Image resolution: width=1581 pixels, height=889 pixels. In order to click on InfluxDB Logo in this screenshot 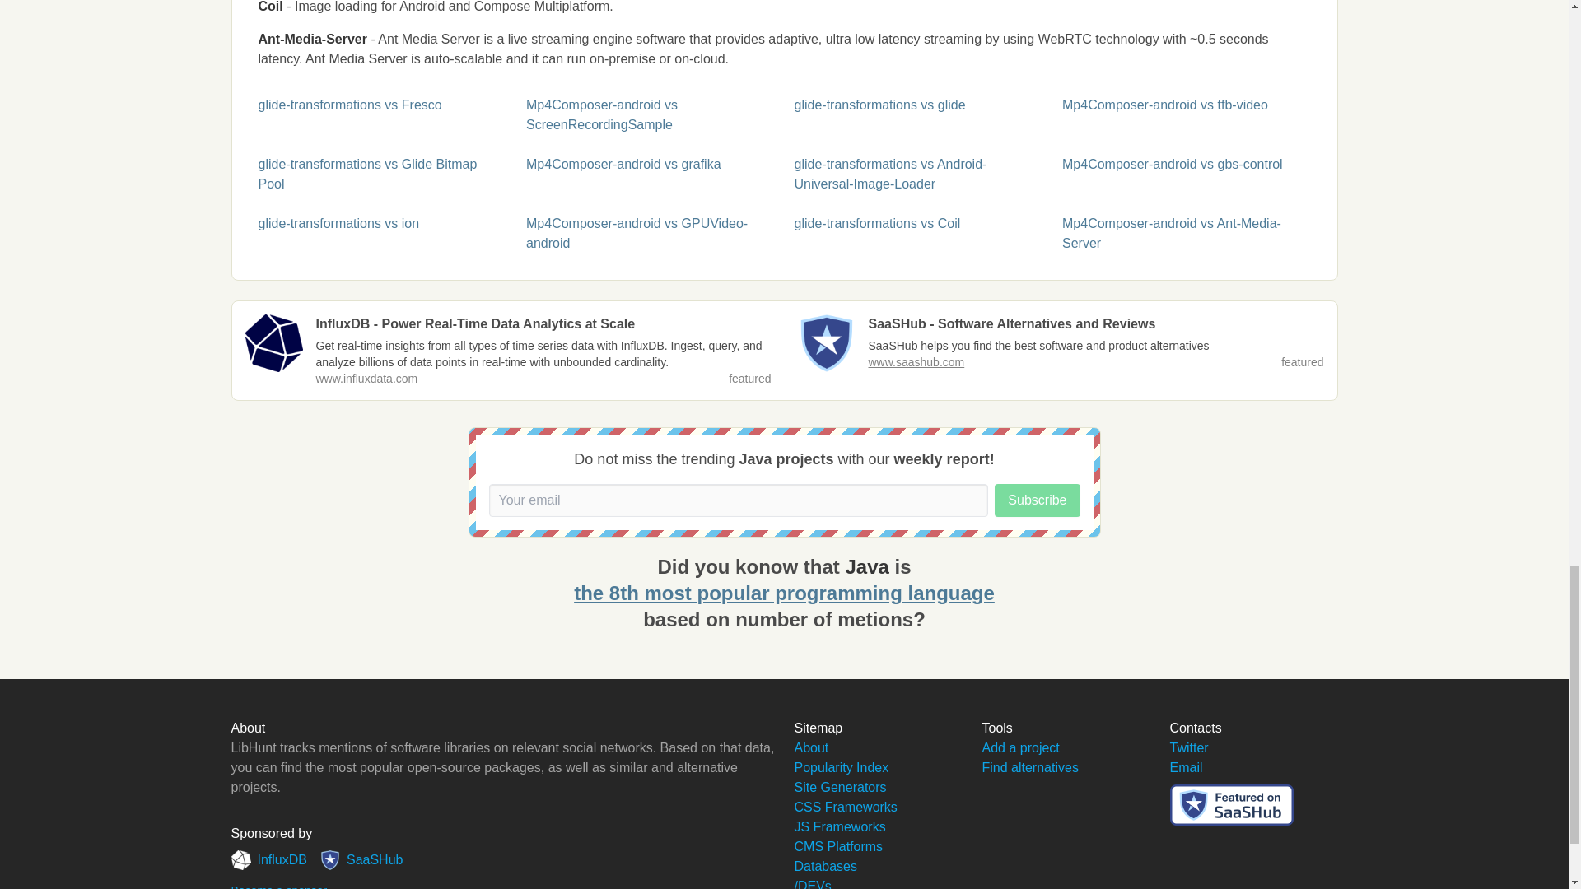, I will do `click(273, 343)`.